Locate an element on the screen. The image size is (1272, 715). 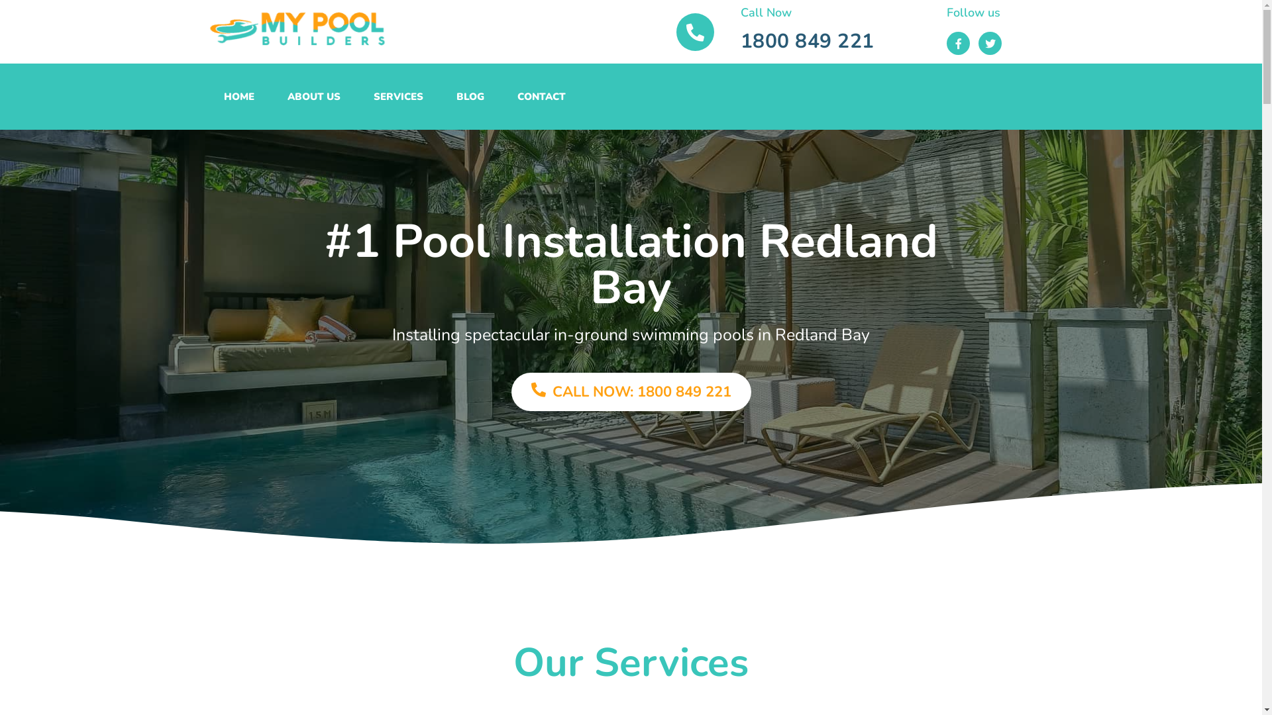
1800 849 221 is located at coordinates (808, 41).